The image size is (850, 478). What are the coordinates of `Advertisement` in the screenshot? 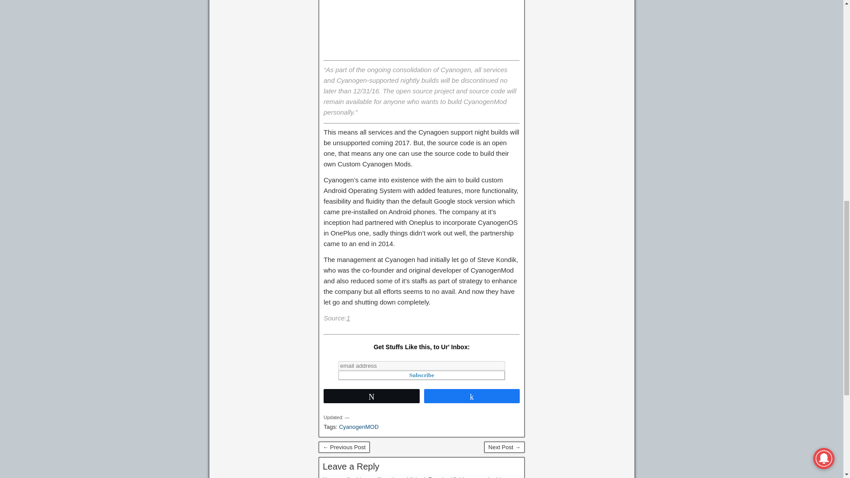 It's located at (421, 26).